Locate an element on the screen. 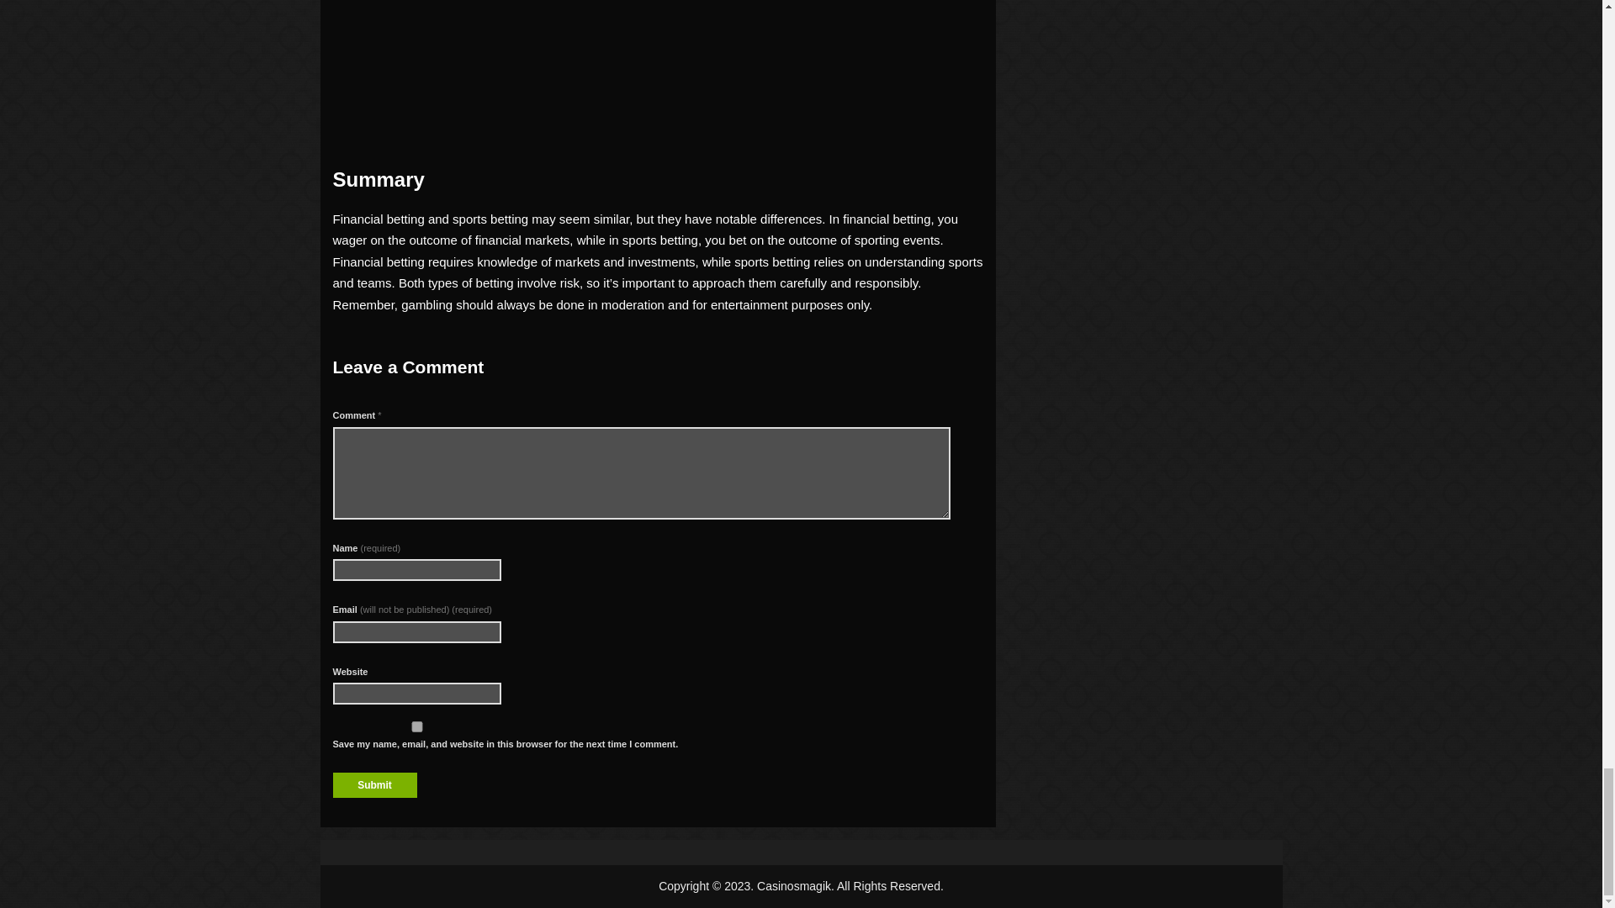 This screenshot has width=1615, height=908. Submit is located at coordinates (374, 785).